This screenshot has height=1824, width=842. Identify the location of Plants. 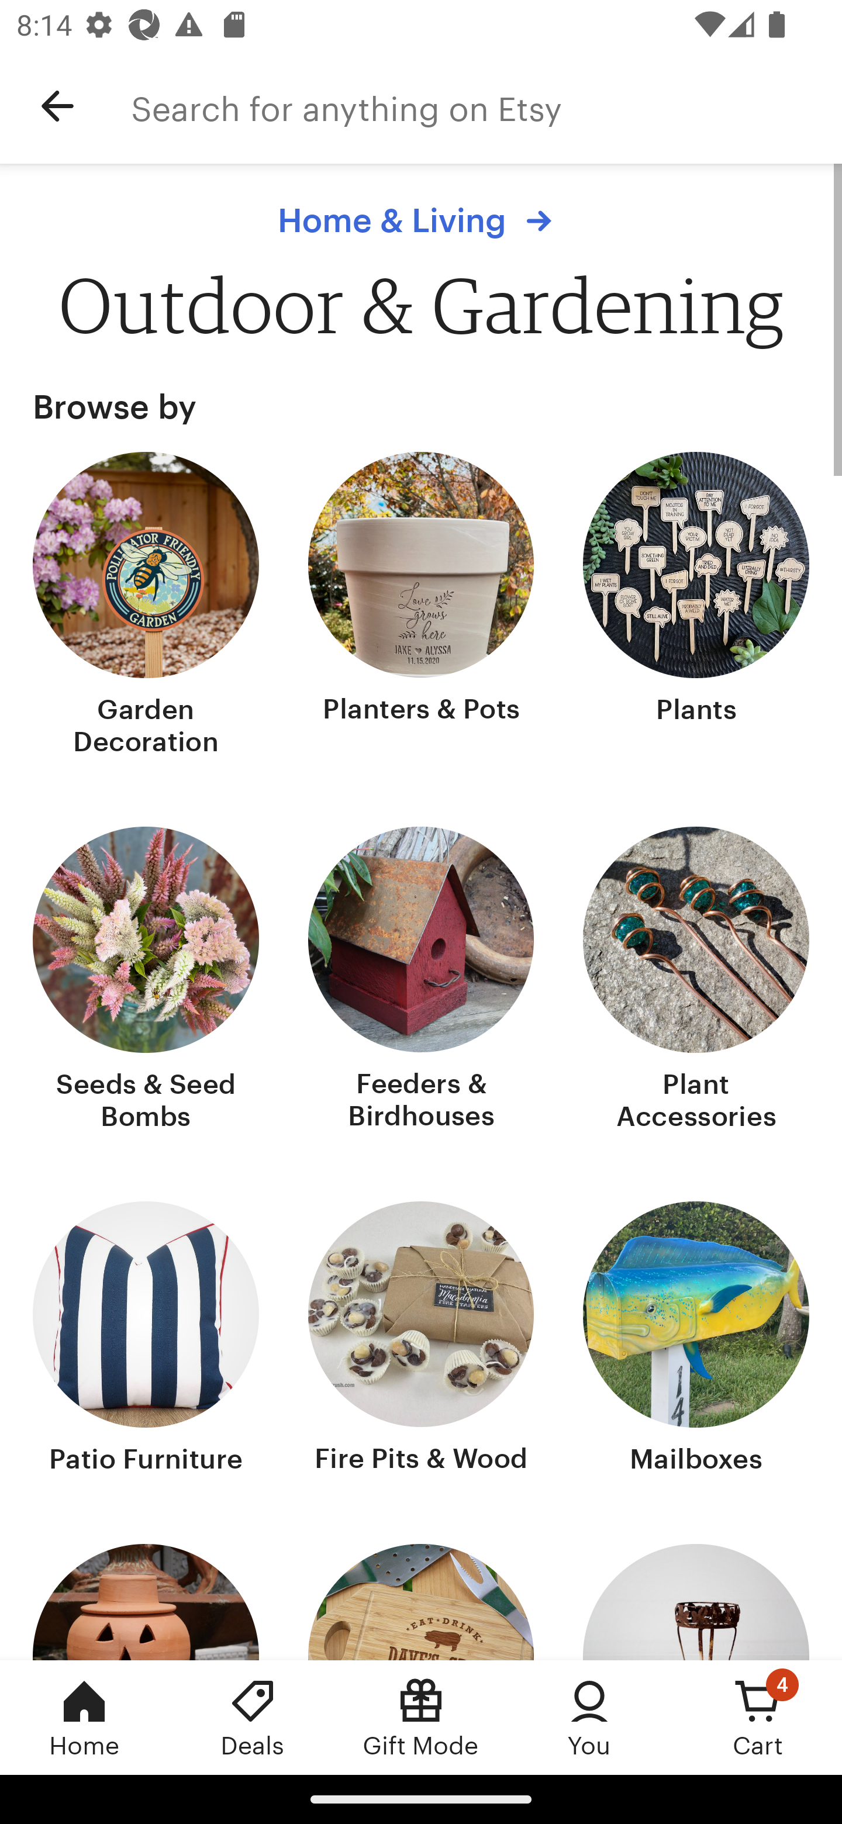
(696, 606).